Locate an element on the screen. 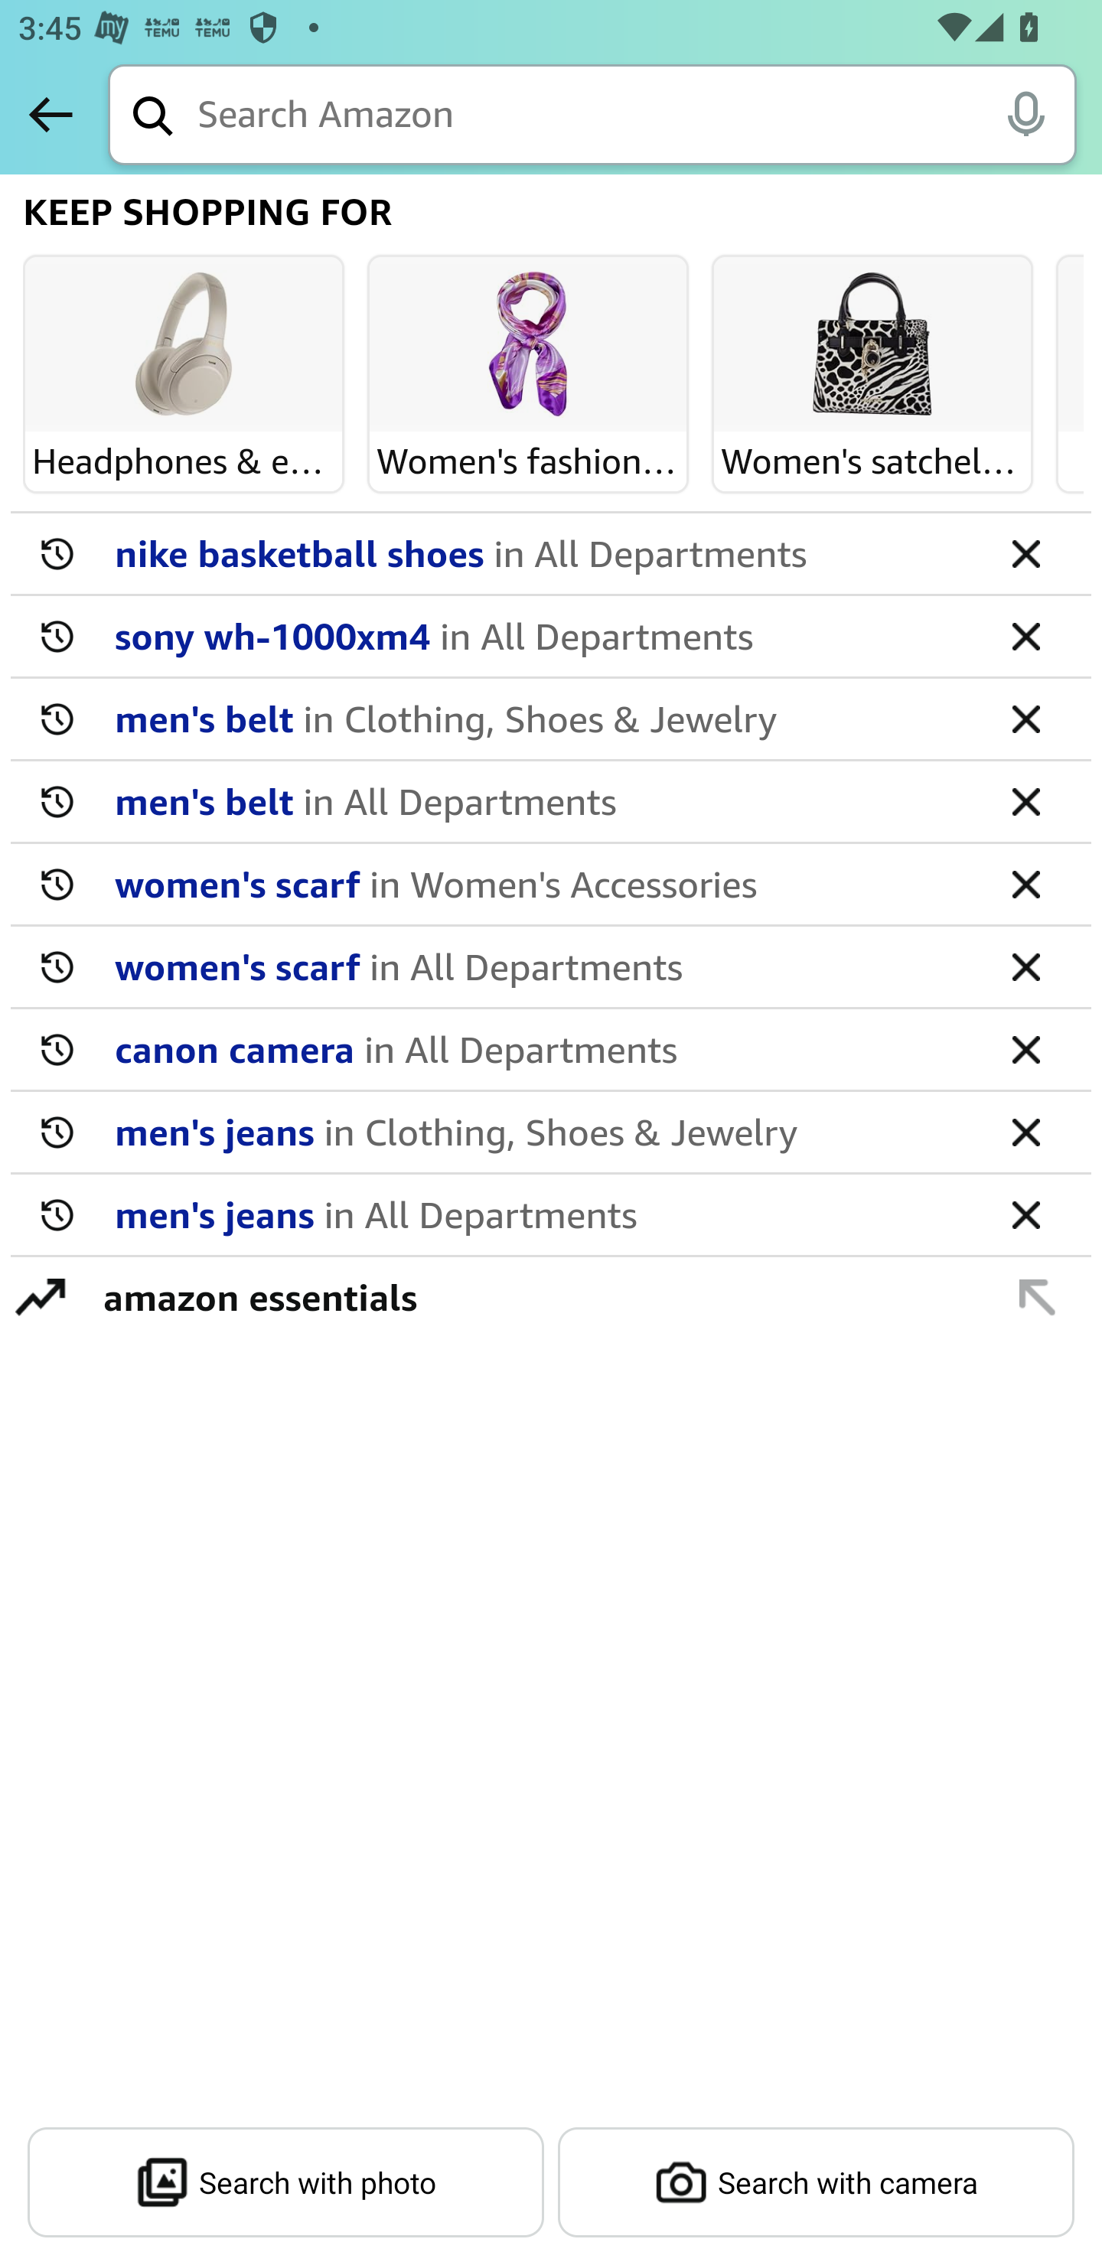 The image size is (1102, 2265). women's scarf delete is located at coordinates (551, 967).